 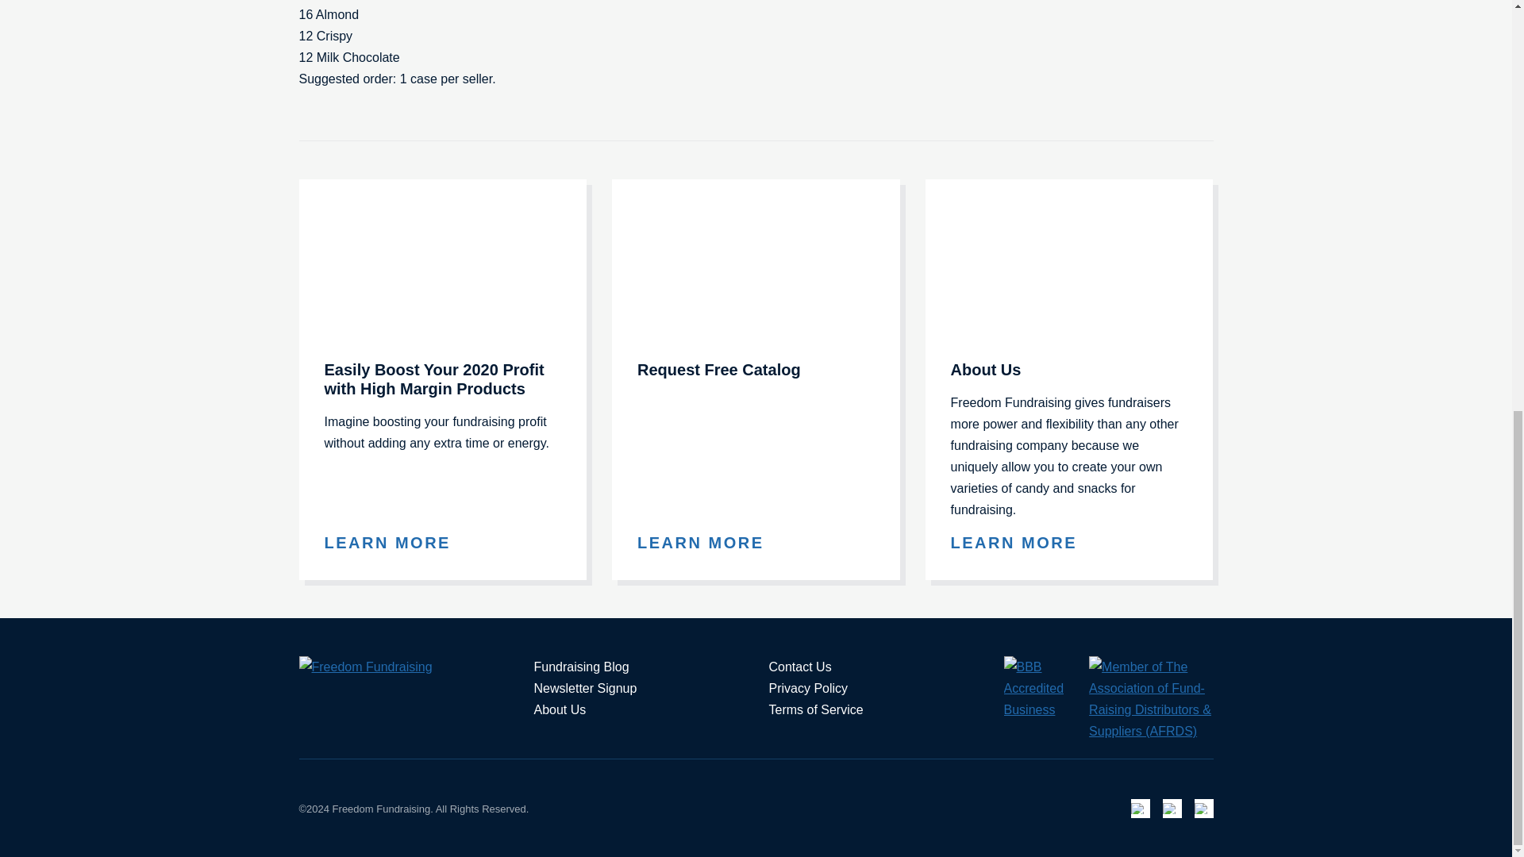 I want to click on About Us, so click(x=1024, y=543).